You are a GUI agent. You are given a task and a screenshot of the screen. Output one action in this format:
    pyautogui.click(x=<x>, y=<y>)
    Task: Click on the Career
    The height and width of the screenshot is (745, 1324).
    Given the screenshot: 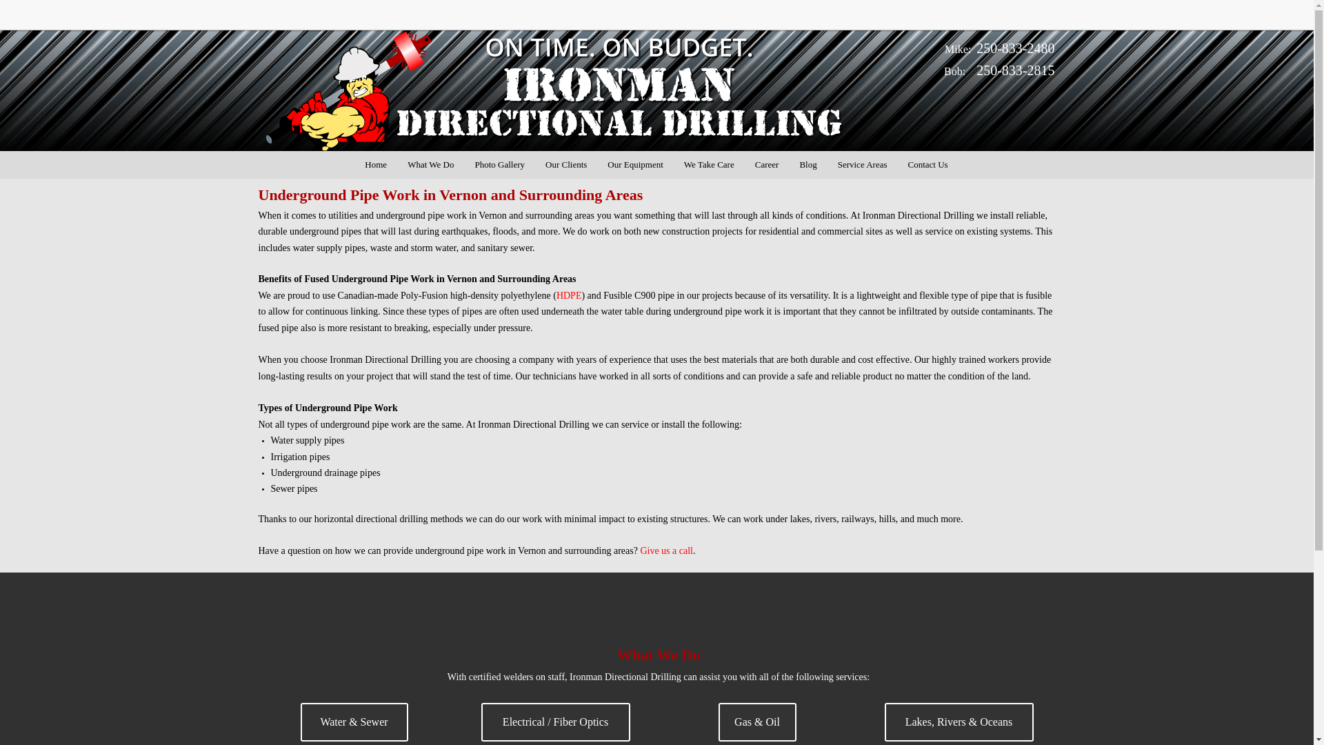 What is the action you would take?
    pyautogui.click(x=767, y=164)
    